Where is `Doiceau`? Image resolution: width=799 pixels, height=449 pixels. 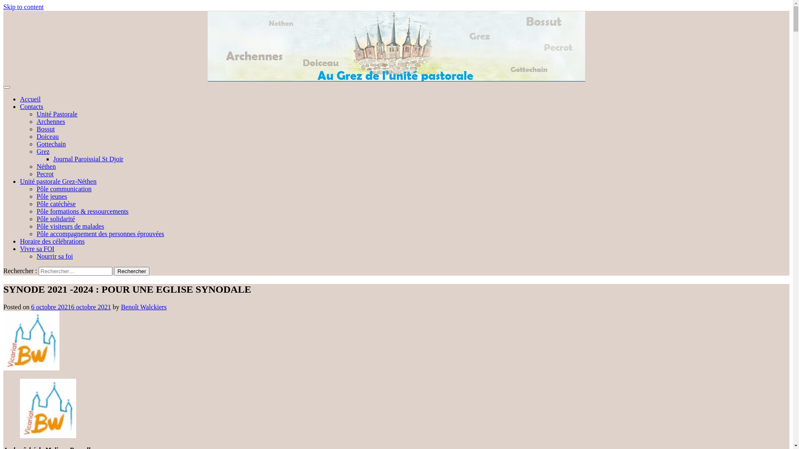
Doiceau is located at coordinates (47, 136).